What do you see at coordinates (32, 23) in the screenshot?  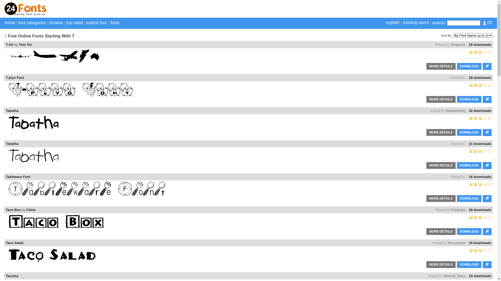 I see `font categories` at bounding box center [32, 23].